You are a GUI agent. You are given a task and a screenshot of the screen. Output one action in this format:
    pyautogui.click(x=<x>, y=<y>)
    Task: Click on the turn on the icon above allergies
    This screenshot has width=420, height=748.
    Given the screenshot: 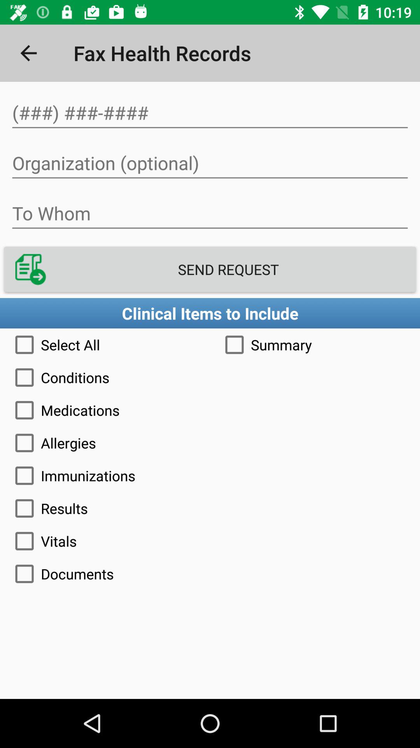 What is the action you would take?
    pyautogui.click(x=210, y=410)
    